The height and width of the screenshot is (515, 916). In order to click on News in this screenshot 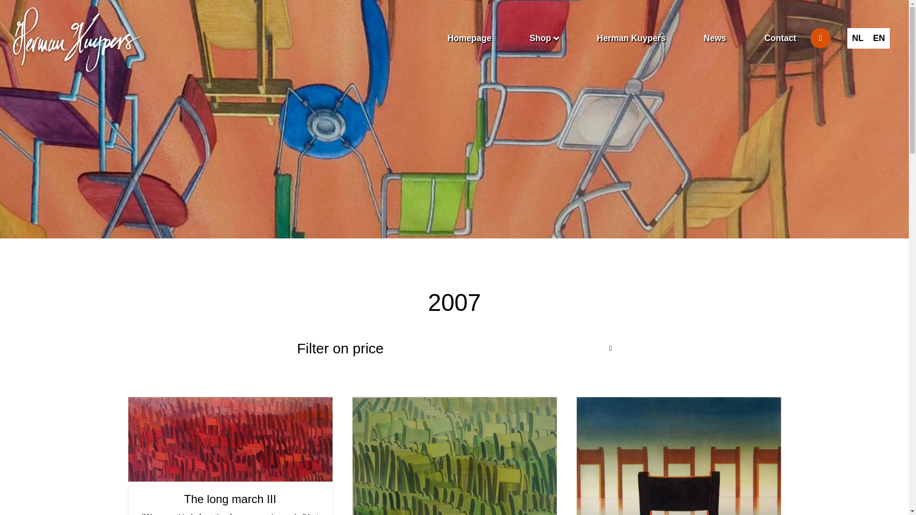, I will do `click(715, 38)`.